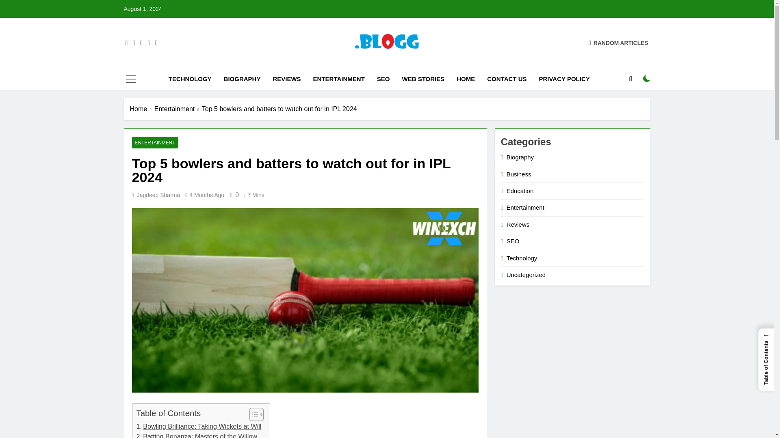 The height and width of the screenshot is (438, 780). I want to click on TECHNOLOGY, so click(190, 79).